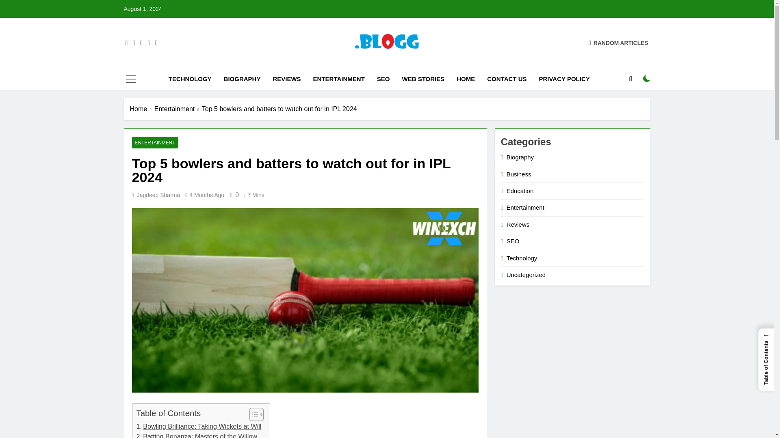 The height and width of the screenshot is (438, 780). I want to click on TECHNOLOGY, so click(190, 79).